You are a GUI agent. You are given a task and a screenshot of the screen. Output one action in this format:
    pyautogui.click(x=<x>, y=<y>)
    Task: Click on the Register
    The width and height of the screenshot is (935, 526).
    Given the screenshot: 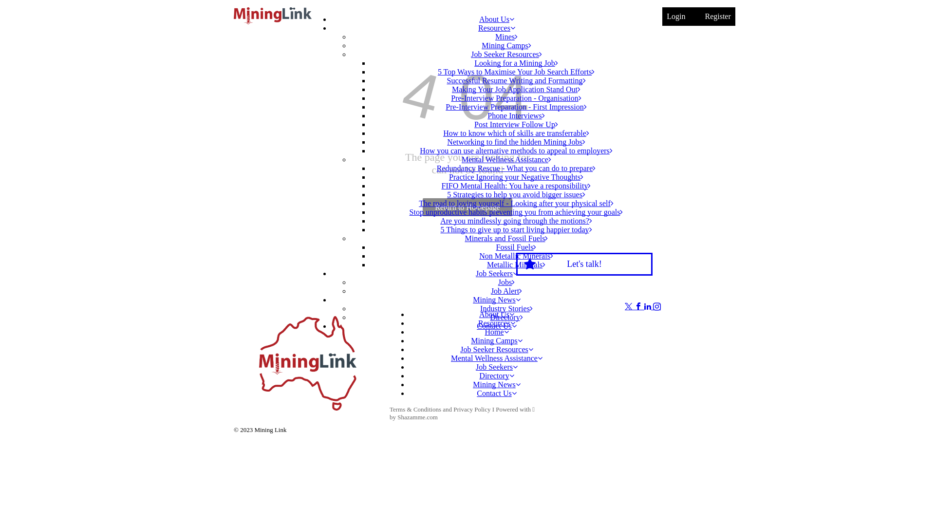 What is the action you would take?
    pyautogui.click(x=718, y=17)
    